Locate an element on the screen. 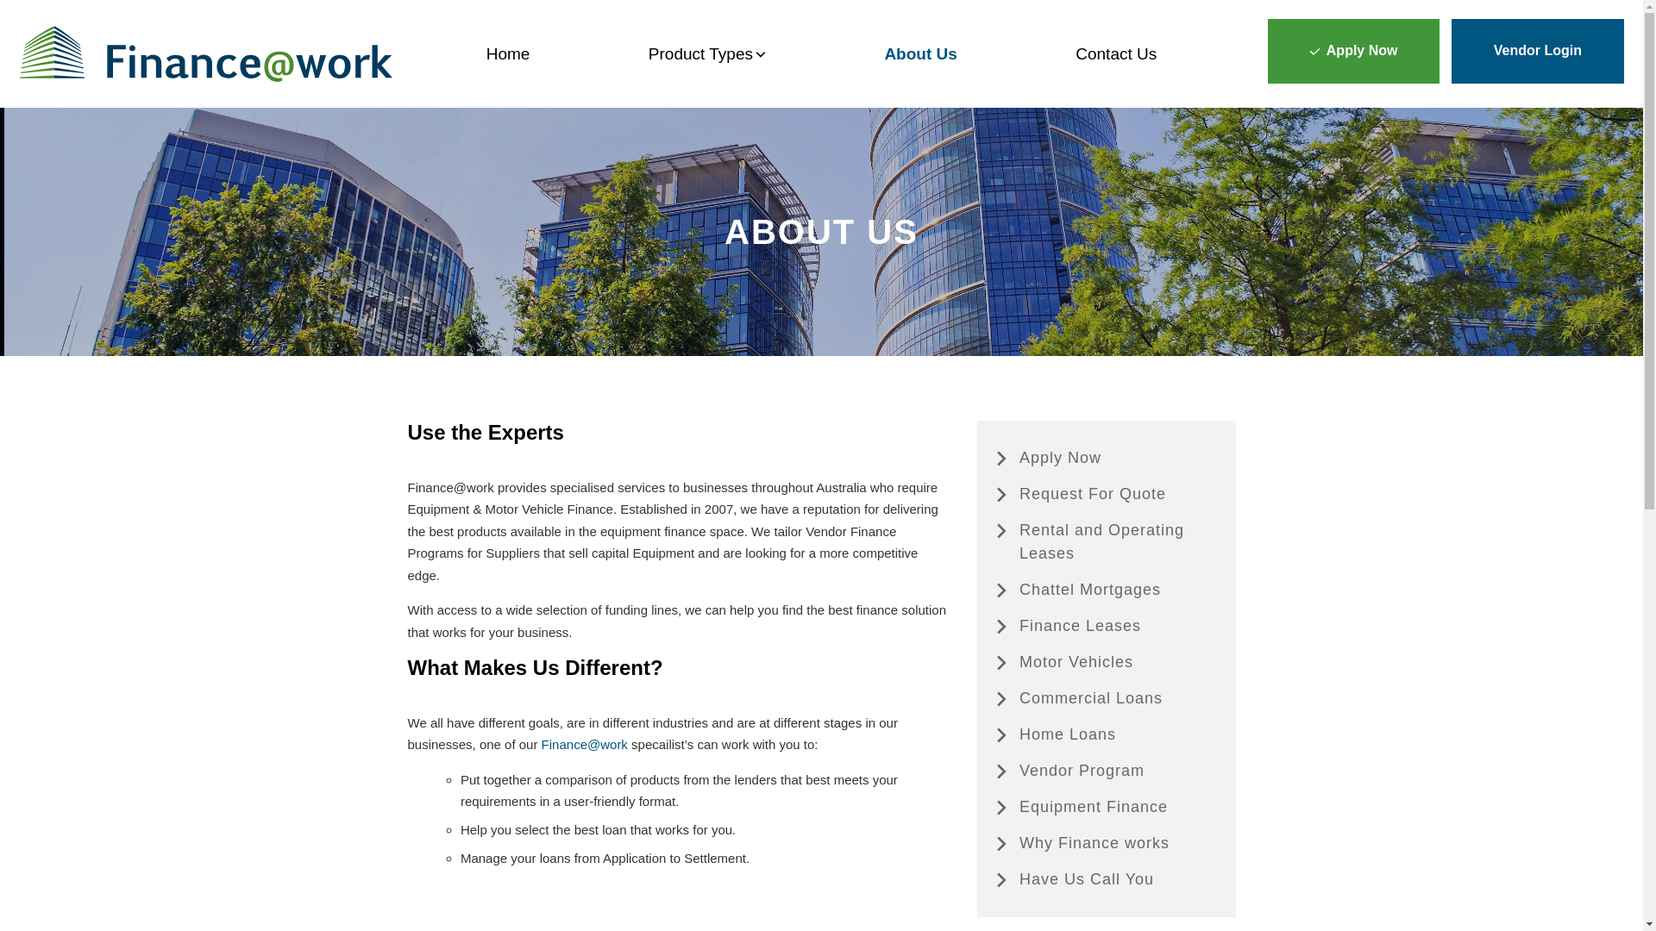  Apply Now is located at coordinates (1354, 52).